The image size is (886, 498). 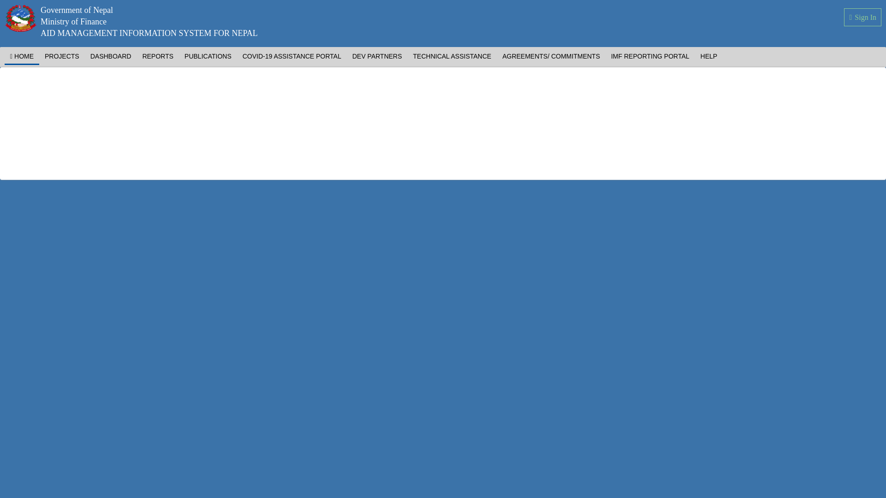 What do you see at coordinates (208, 56) in the screenshot?
I see `PUBLICATIONS` at bounding box center [208, 56].